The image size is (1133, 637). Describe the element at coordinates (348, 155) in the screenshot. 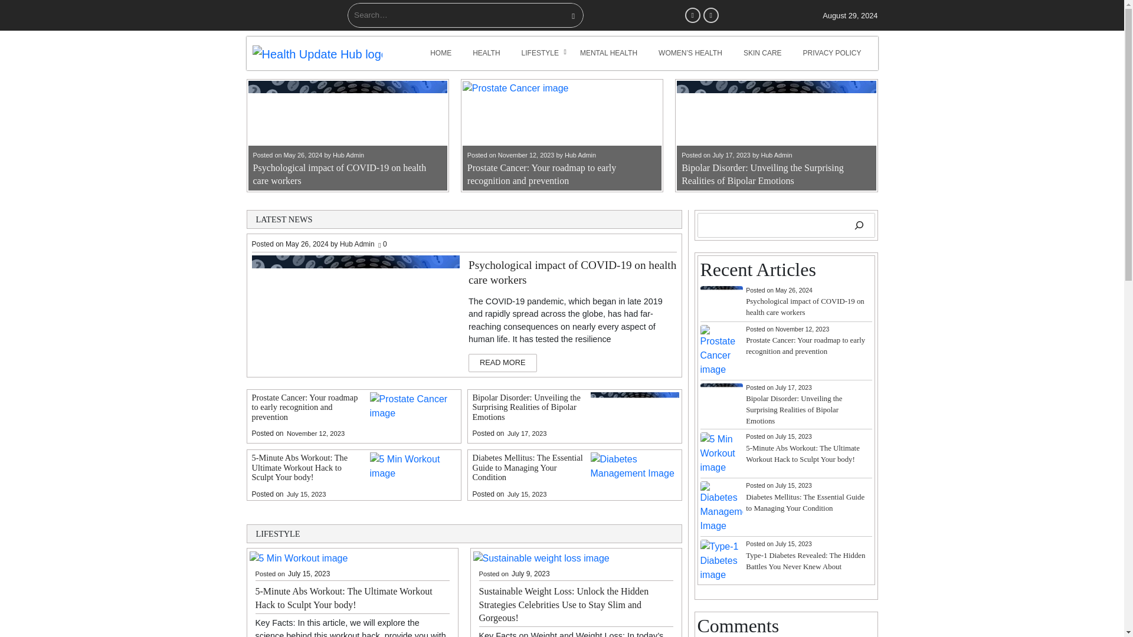

I see `Hub Admin` at that location.